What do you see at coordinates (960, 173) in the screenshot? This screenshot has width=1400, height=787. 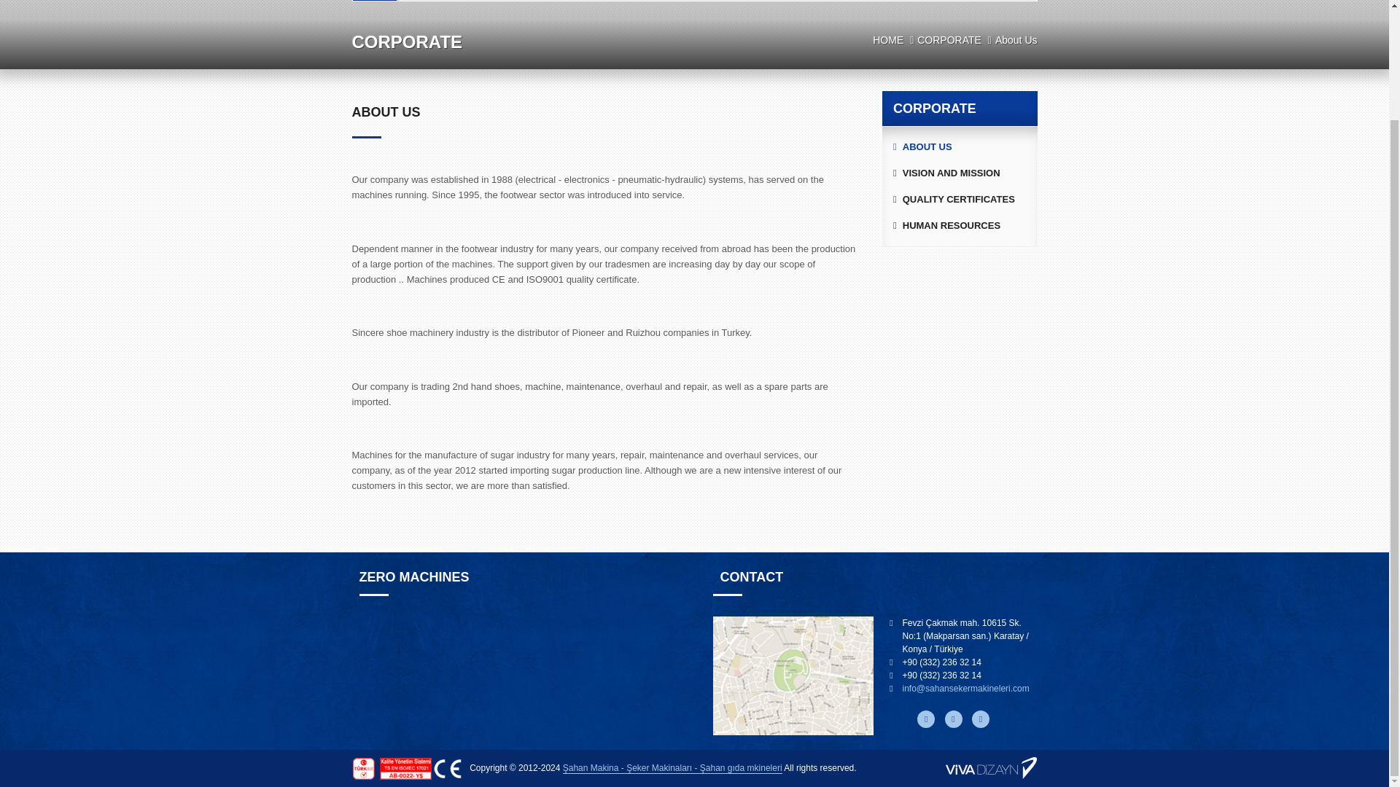 I see `VISION AND MISSION` at bounding box center [960, 173].